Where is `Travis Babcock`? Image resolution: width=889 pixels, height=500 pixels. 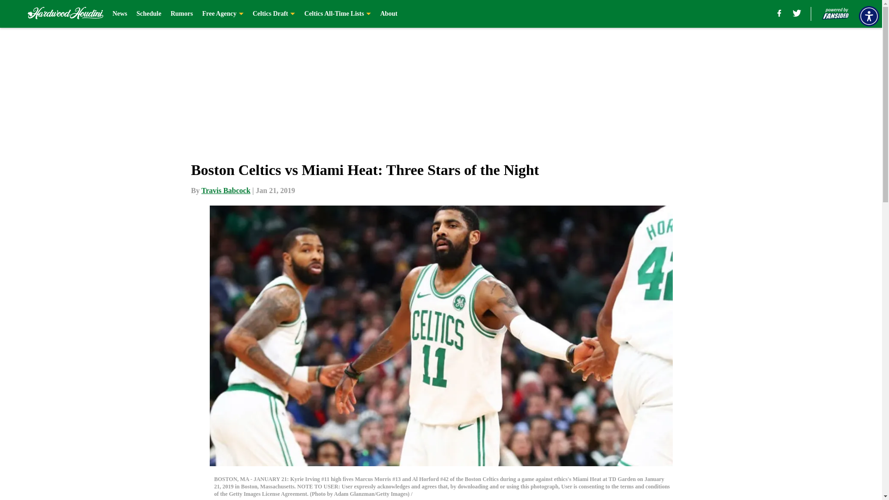 Travis Babcock is located at coordinates (226, 190).